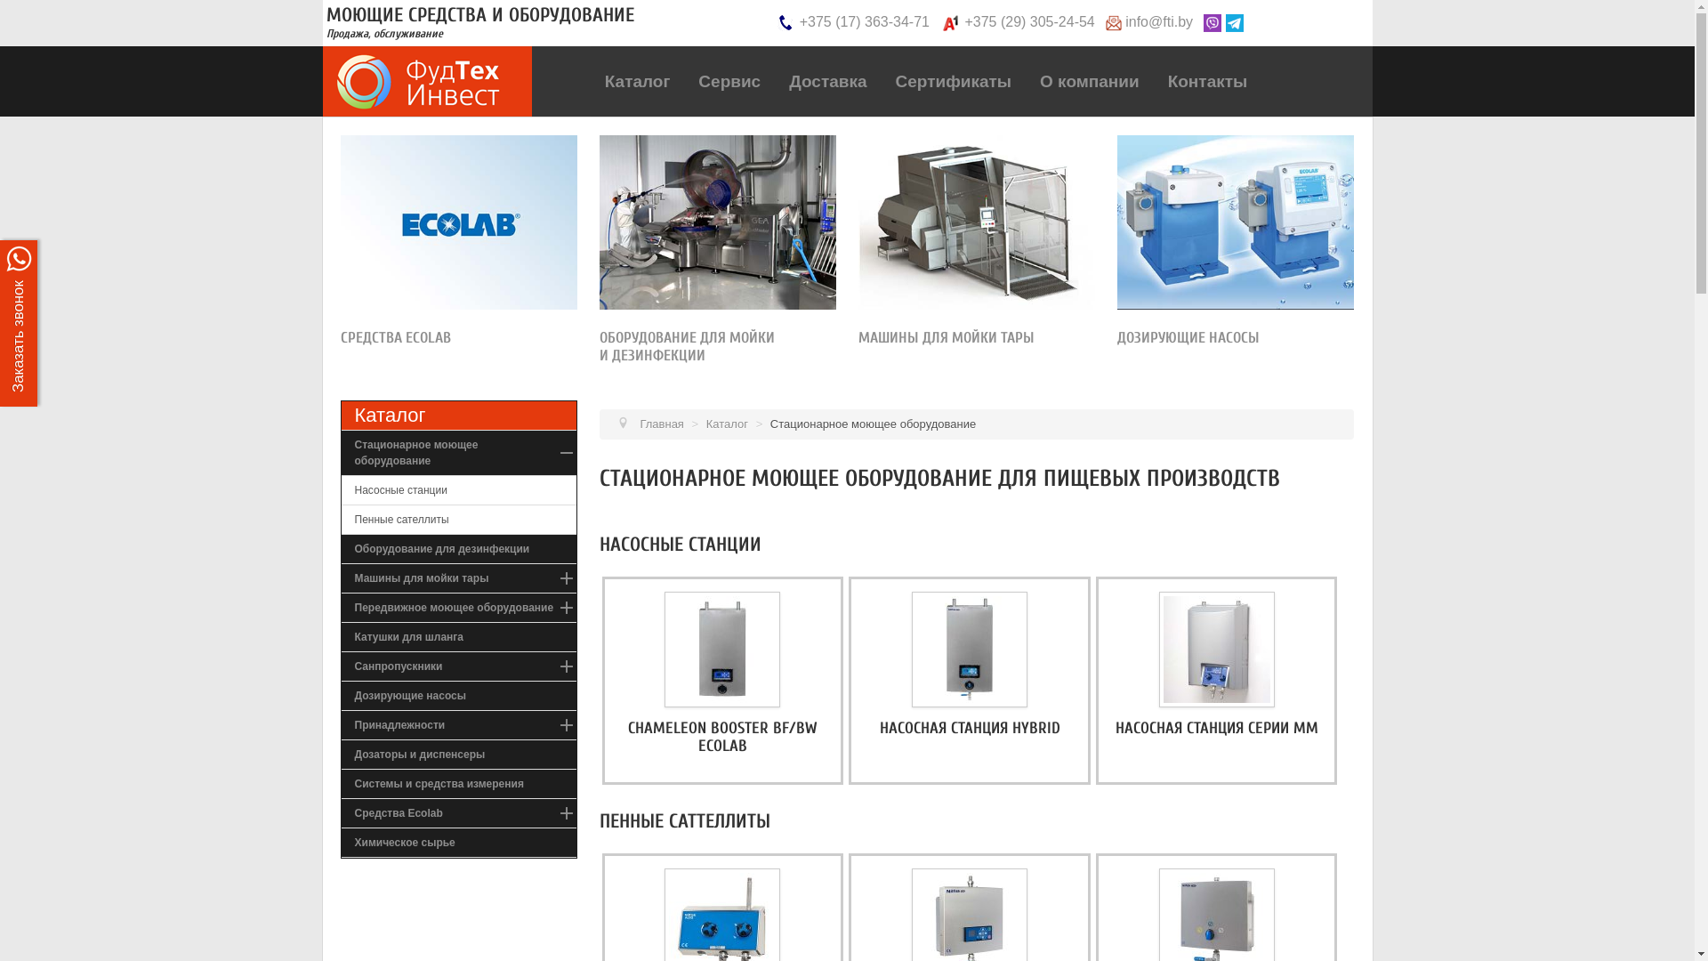 This screenshot has height=961, width=1708. What do you see at coordinates (722, 737) in the screenshot?
I see `CHAMELEON BOOSTER BF/BW ECOLAB` at bounding box center [722, 737].